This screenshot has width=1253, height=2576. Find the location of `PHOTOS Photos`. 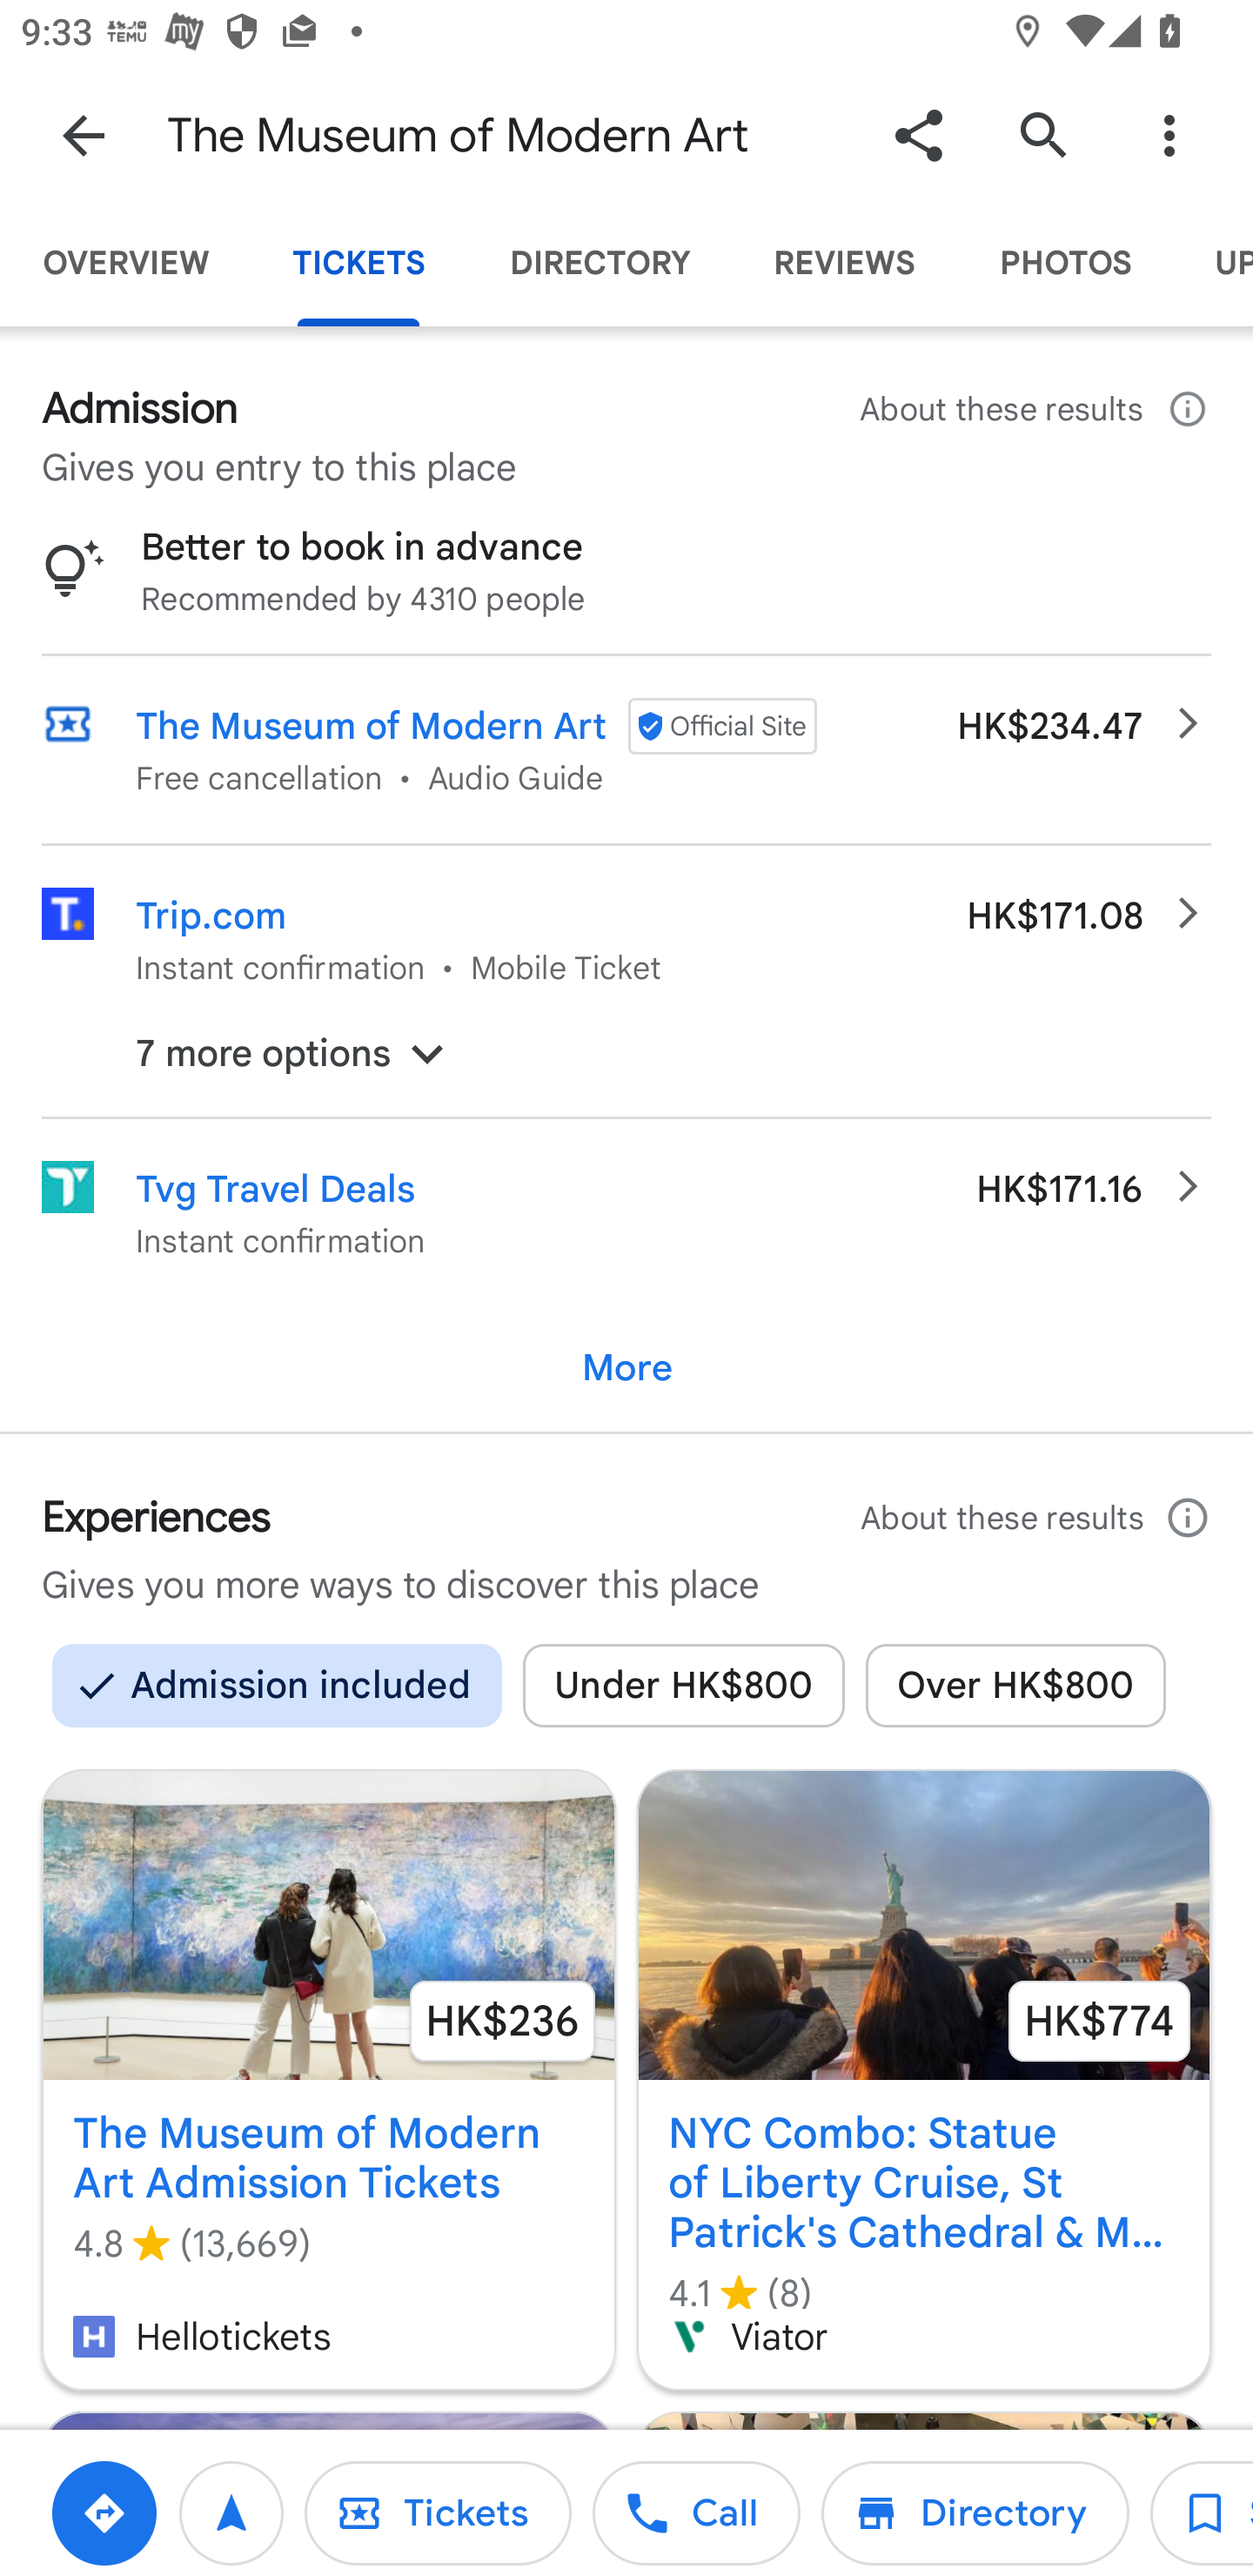

PHOTOS Photos is located at coordinates (1065, 263).